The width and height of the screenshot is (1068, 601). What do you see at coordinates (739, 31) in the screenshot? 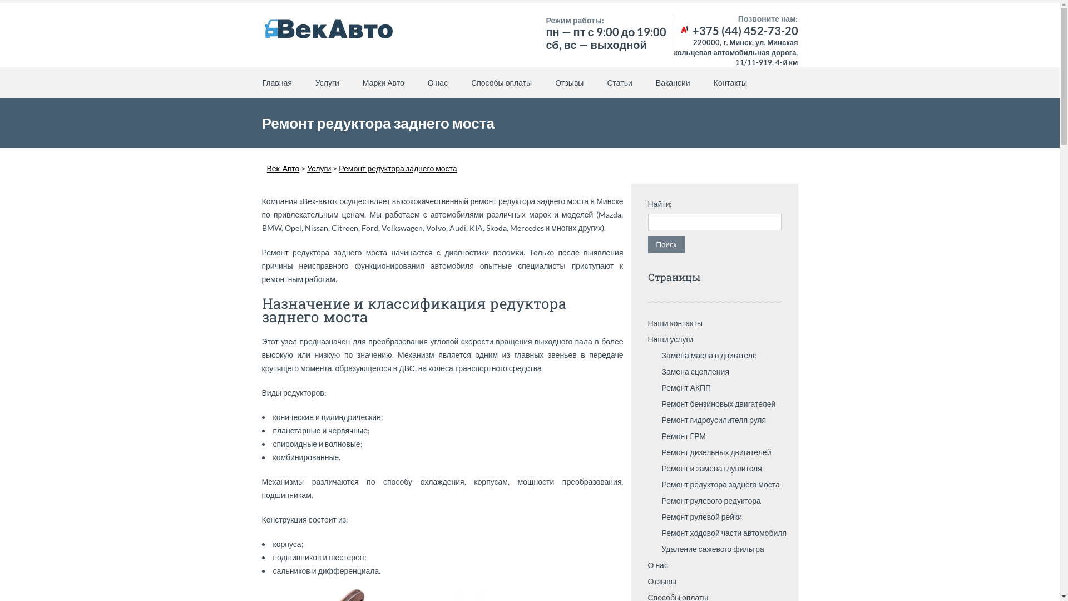
I see `+375 (44) 452-73-20` at bounding box center [739, 31].